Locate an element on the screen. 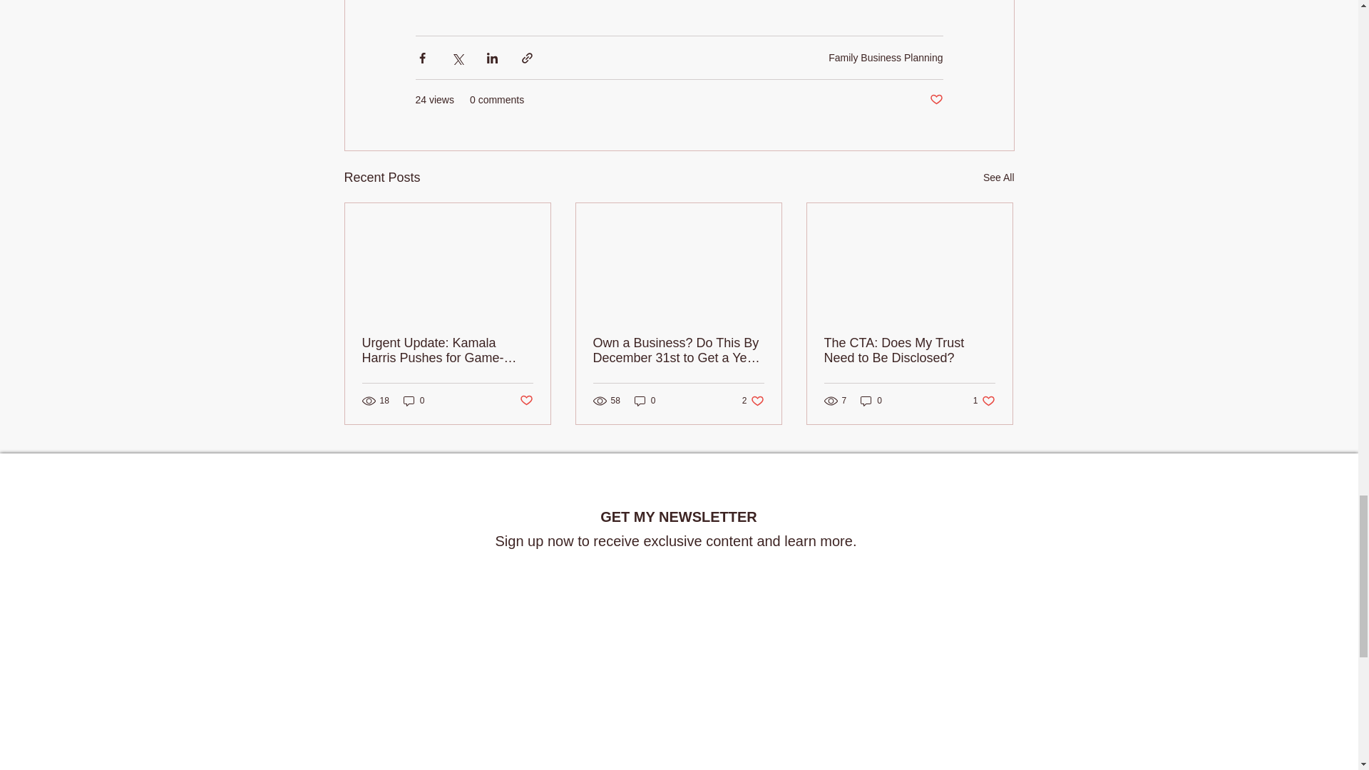  0 is located at coordinates (909, 351).